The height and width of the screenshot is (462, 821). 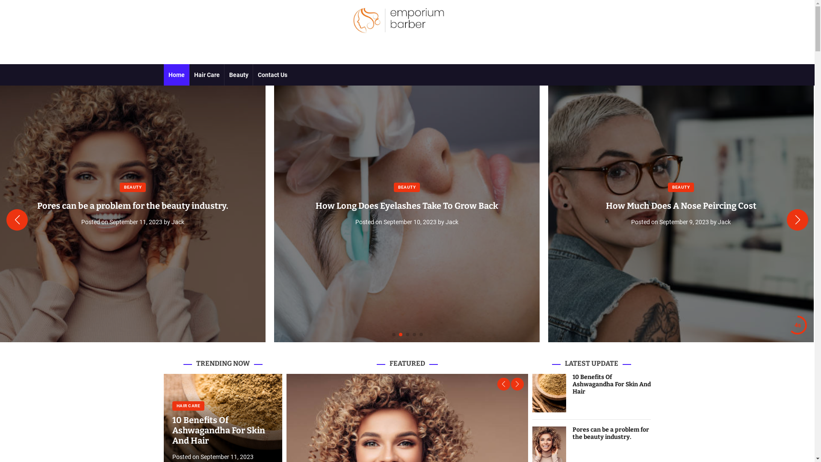 What do you see at coordinates (681, 206) in the screenshot?
I see `How Much Does A Nose Peircing Cost` at bounding box center [681, 206].